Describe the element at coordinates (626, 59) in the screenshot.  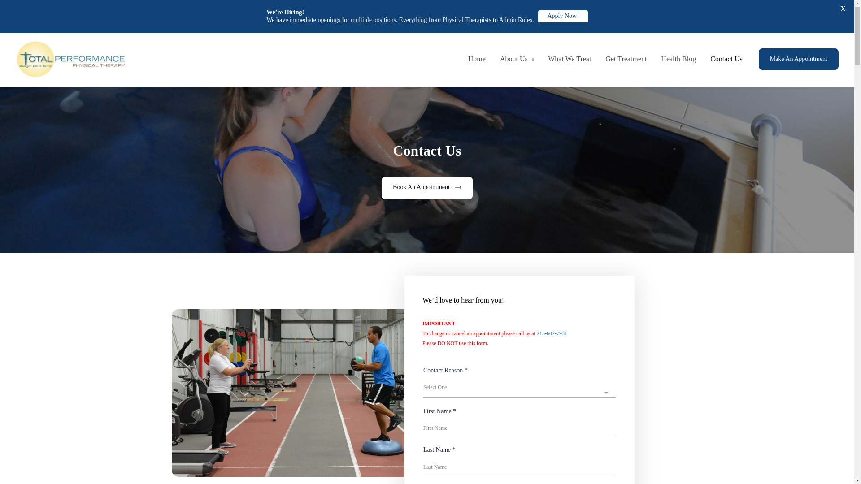
I see `Get Treatment` at that location.